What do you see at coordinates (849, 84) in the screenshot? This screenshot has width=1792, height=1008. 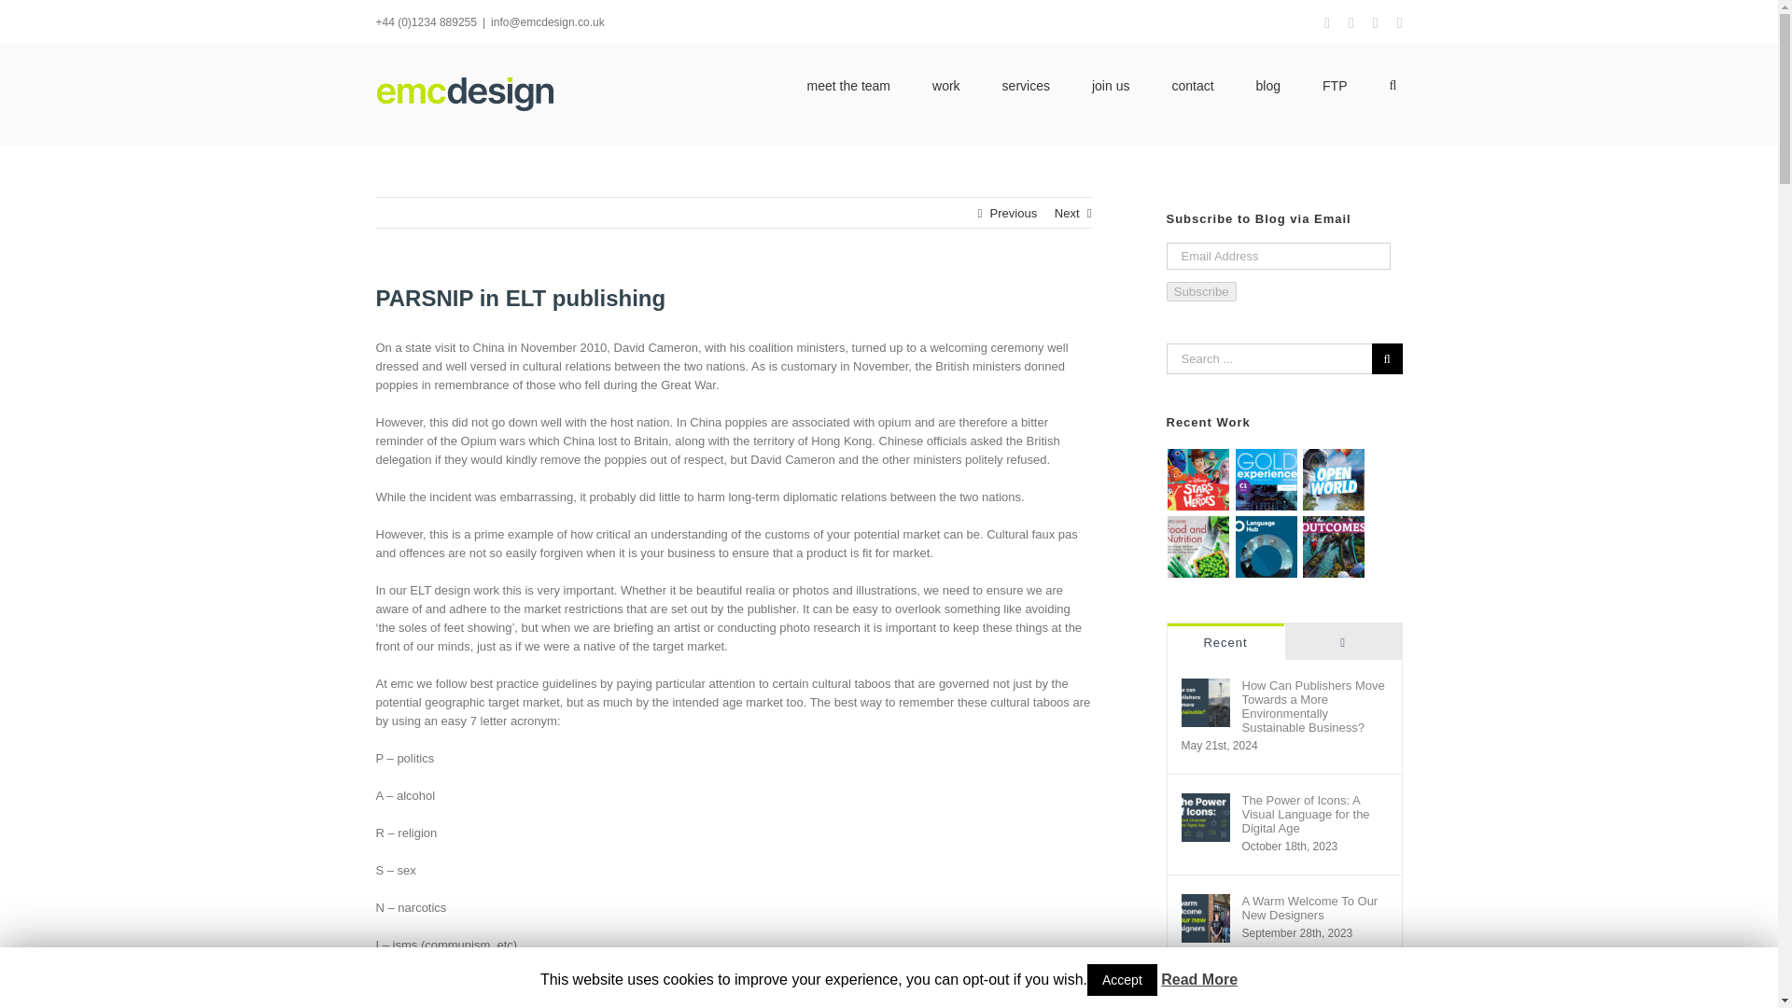 I see `meet the team` at bounding box center [849, 84].